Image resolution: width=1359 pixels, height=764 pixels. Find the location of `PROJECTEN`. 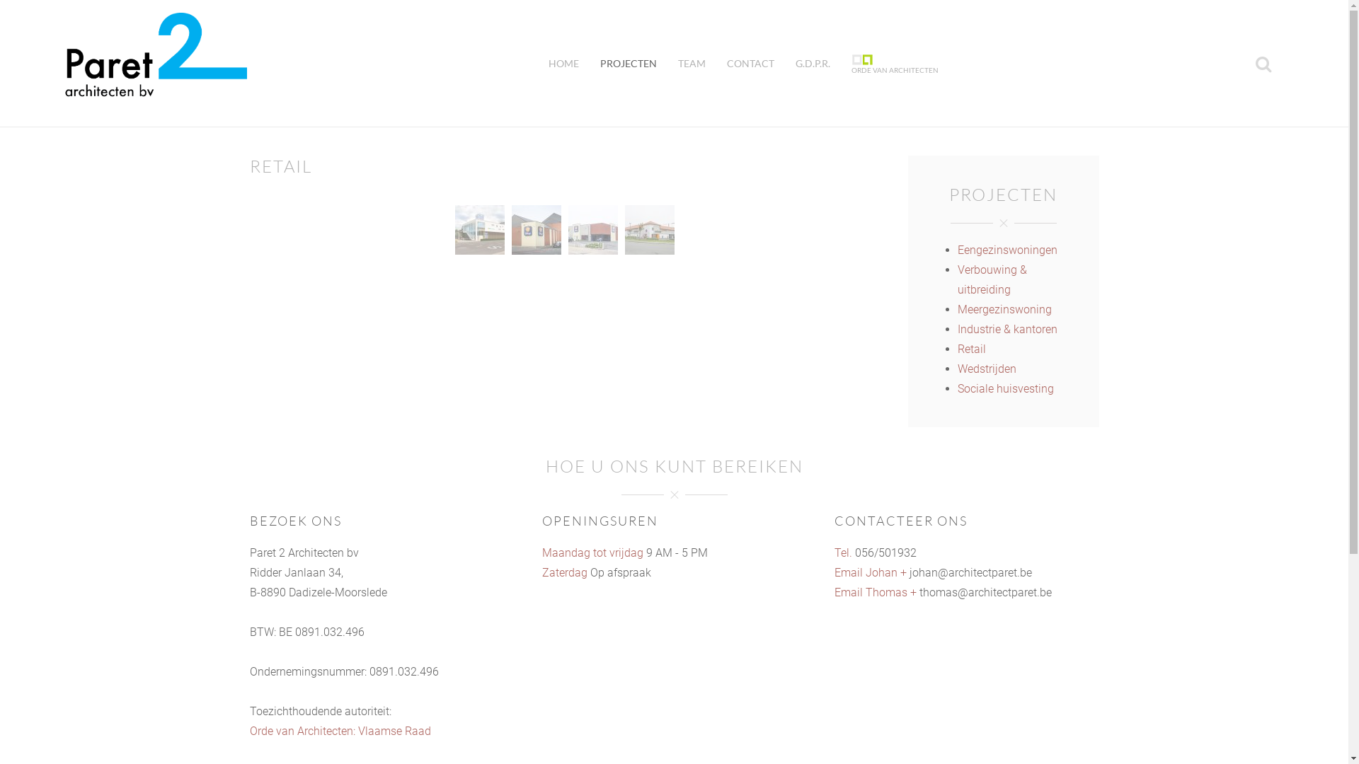

PROJECTEN is located at coordinates (628, 64).